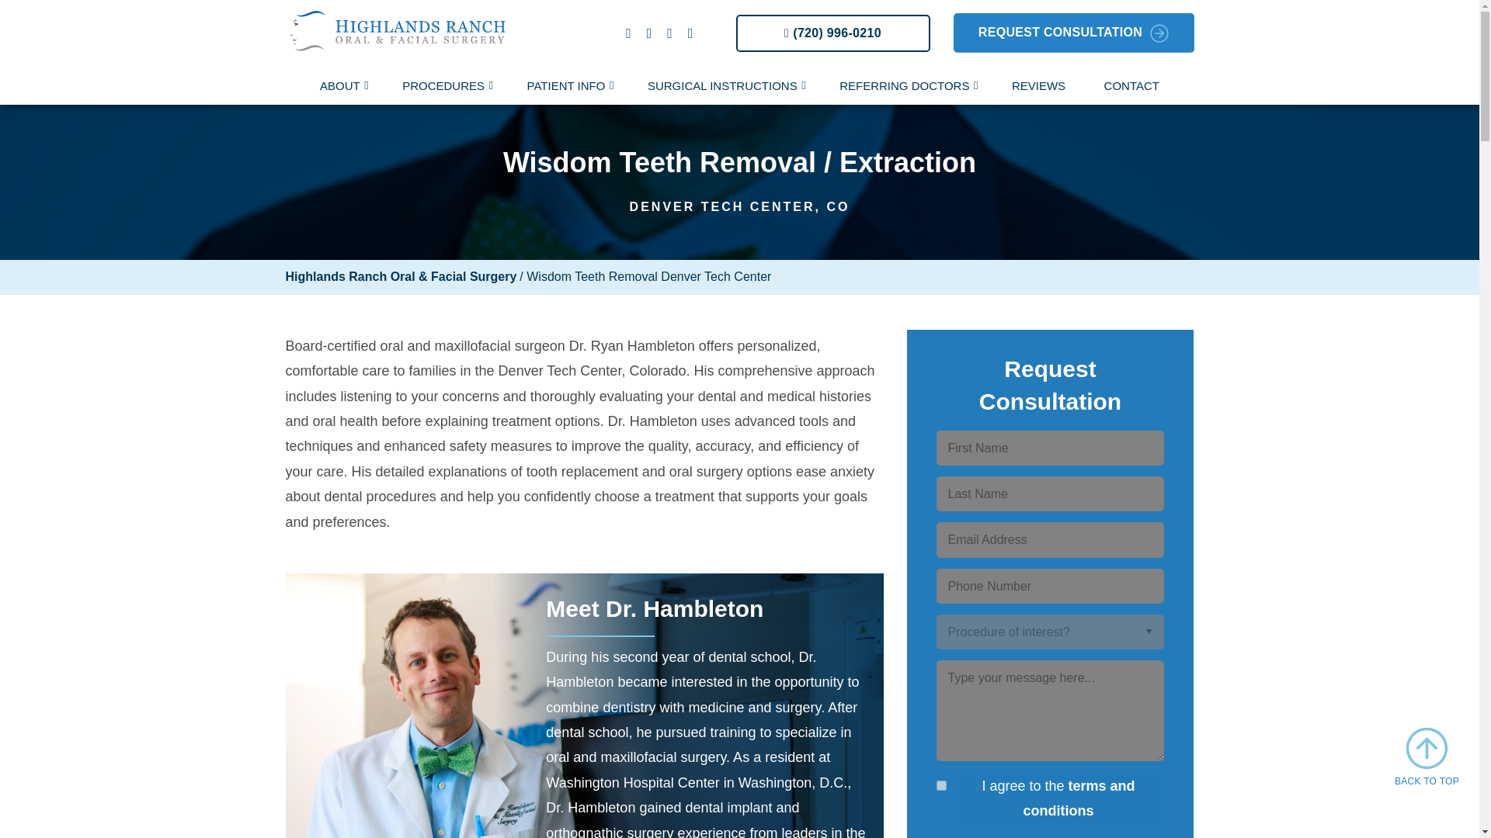  I want to click on ABOUT, so click(342, 87).